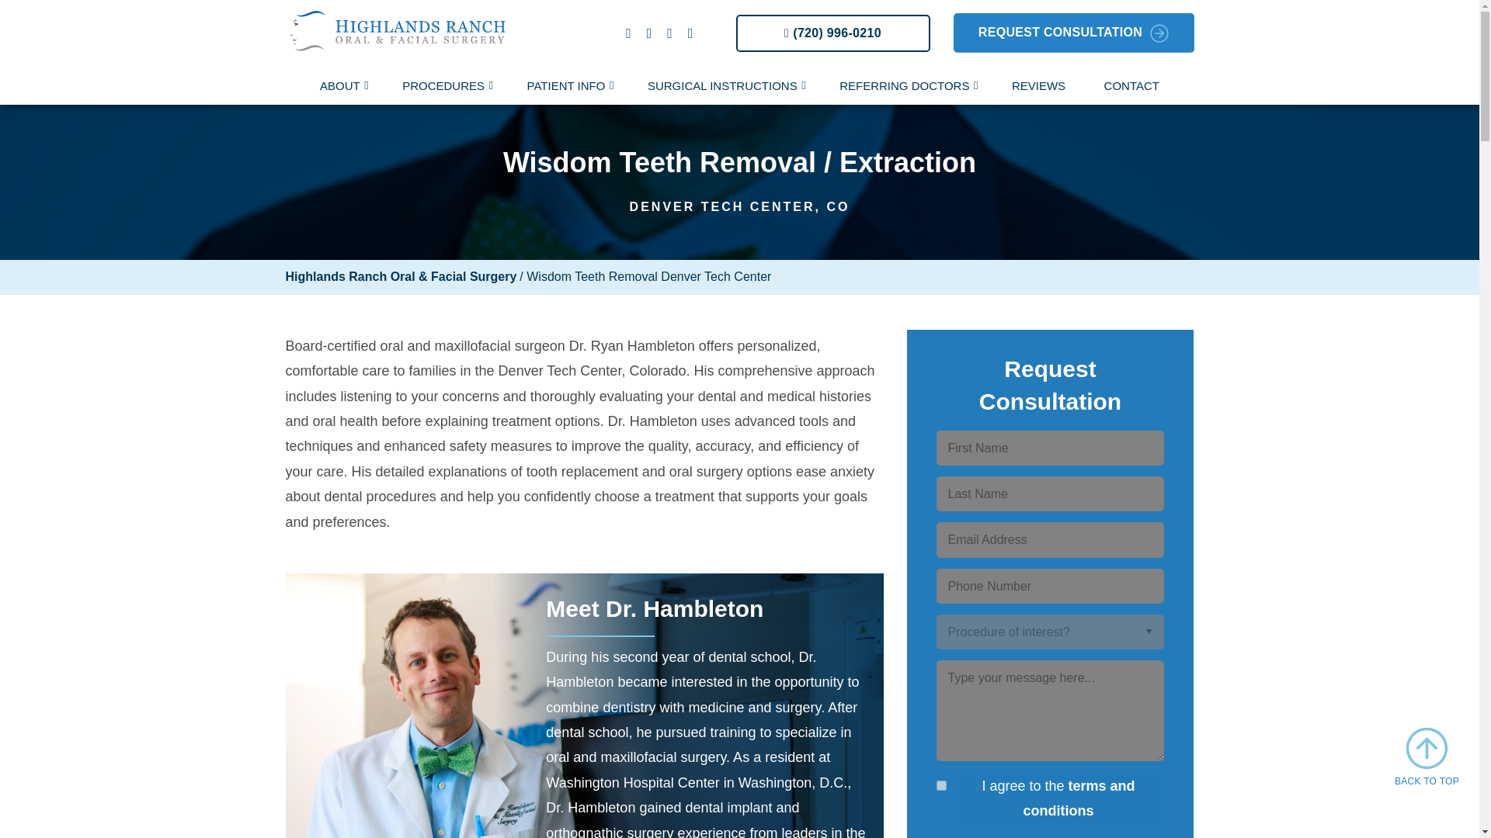  I want to click on ABOUT, so click(342, 87).